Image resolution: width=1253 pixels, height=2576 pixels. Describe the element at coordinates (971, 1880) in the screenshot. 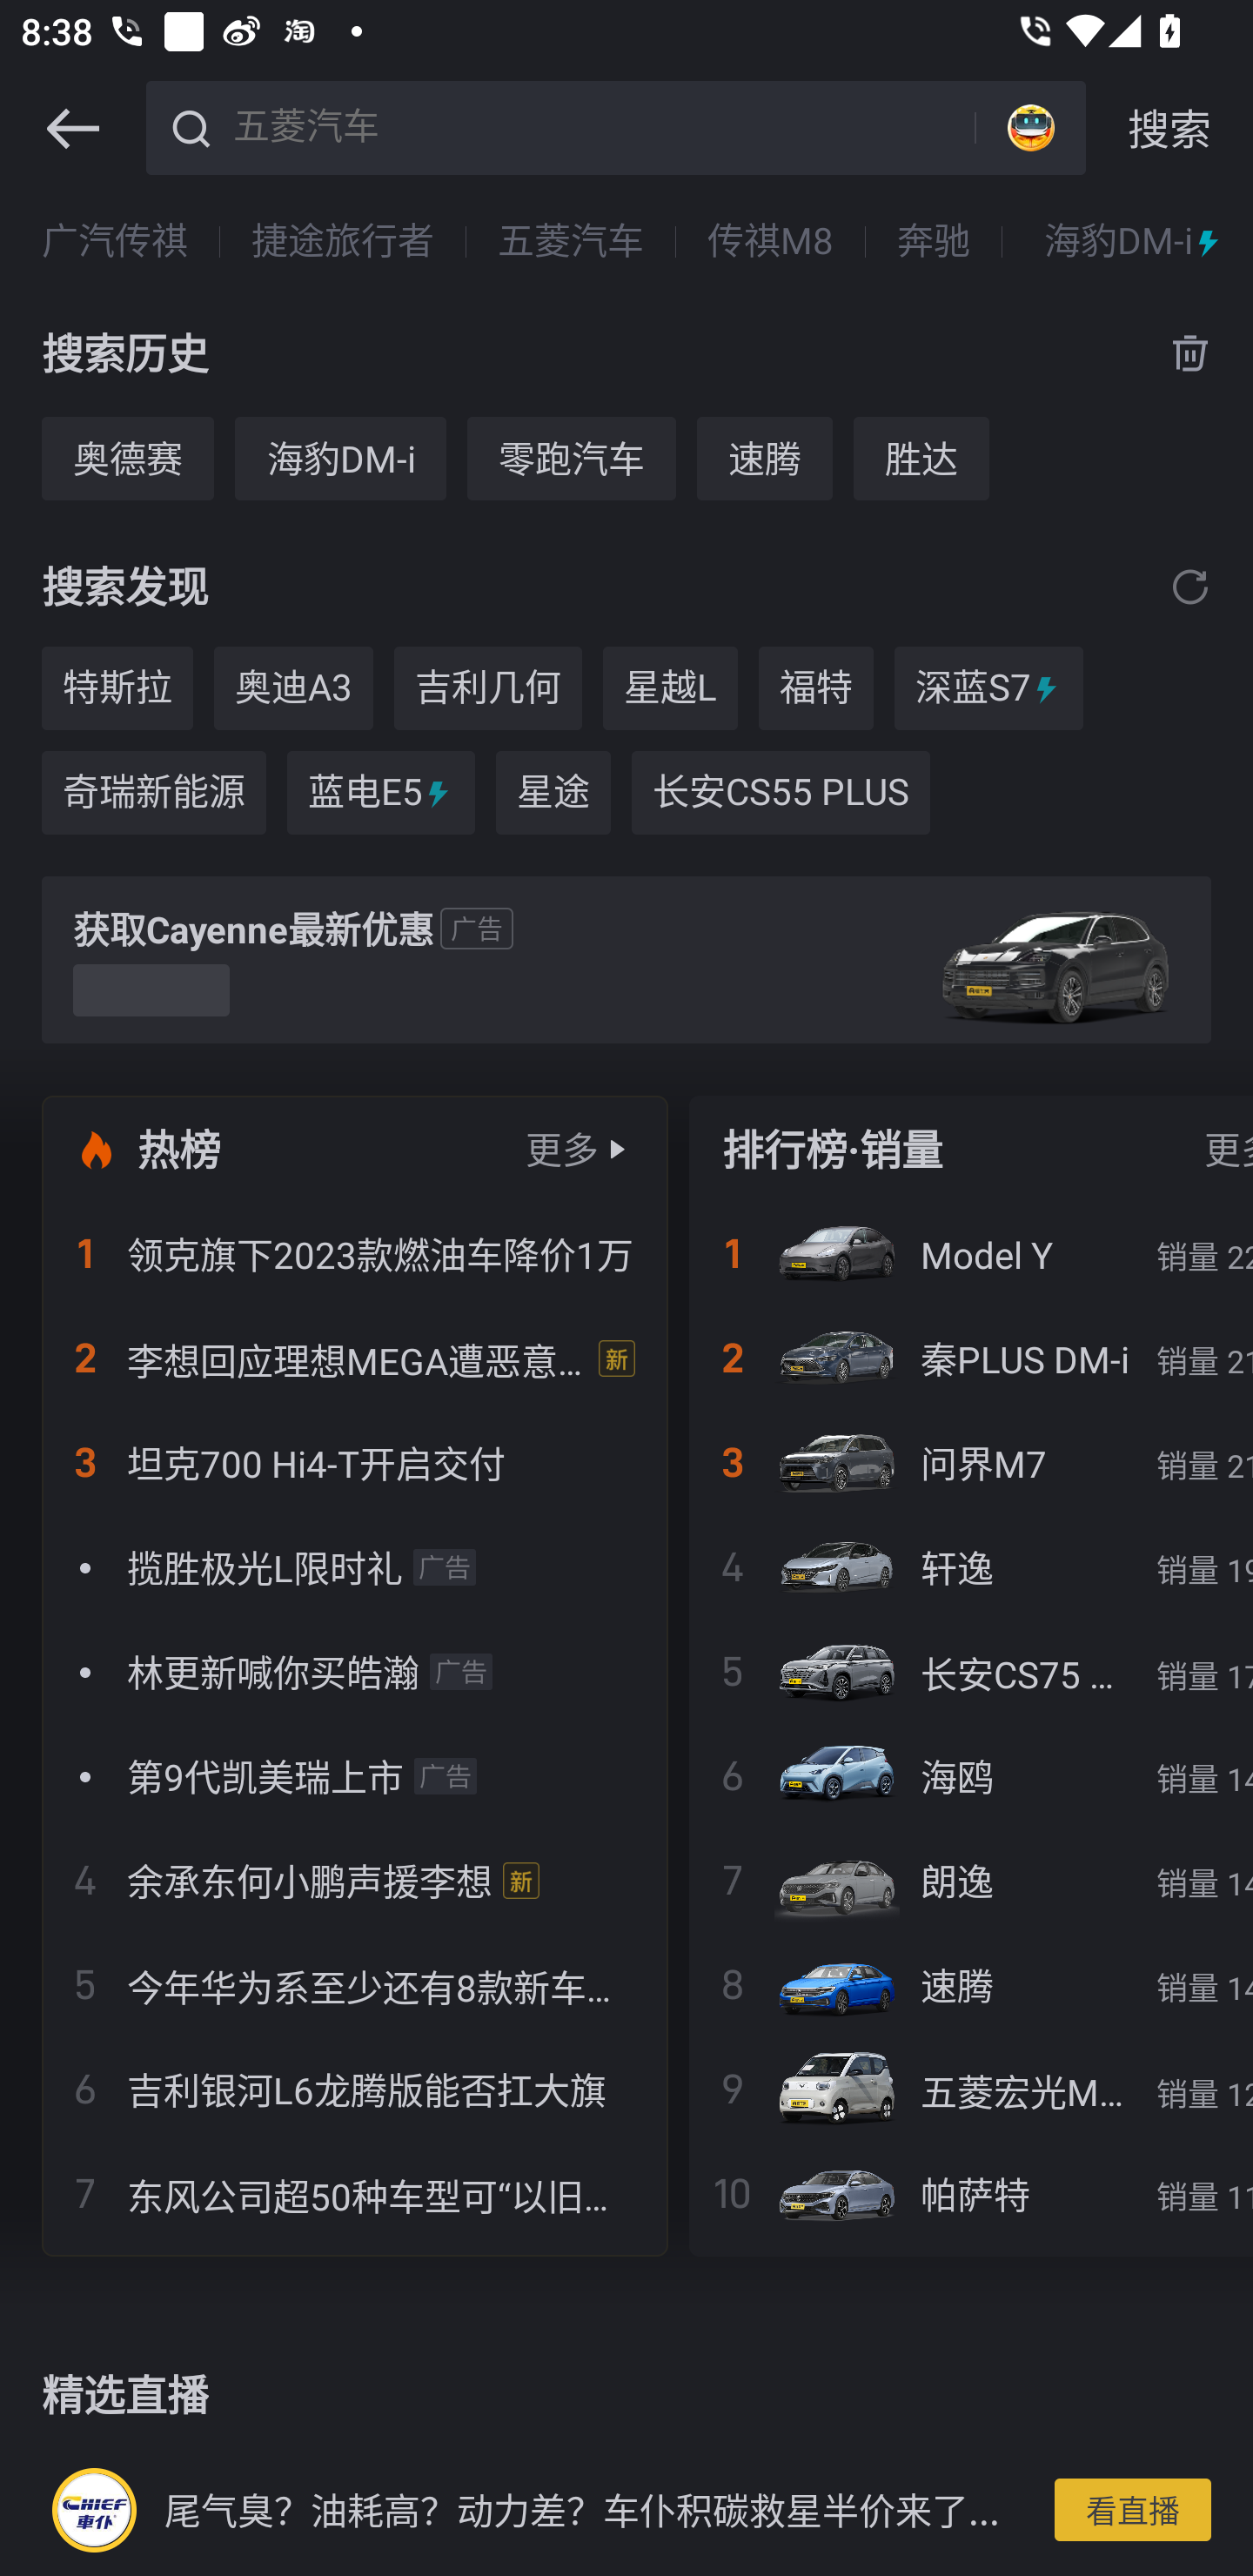

I see `朗逸 销量 14400` at that location.